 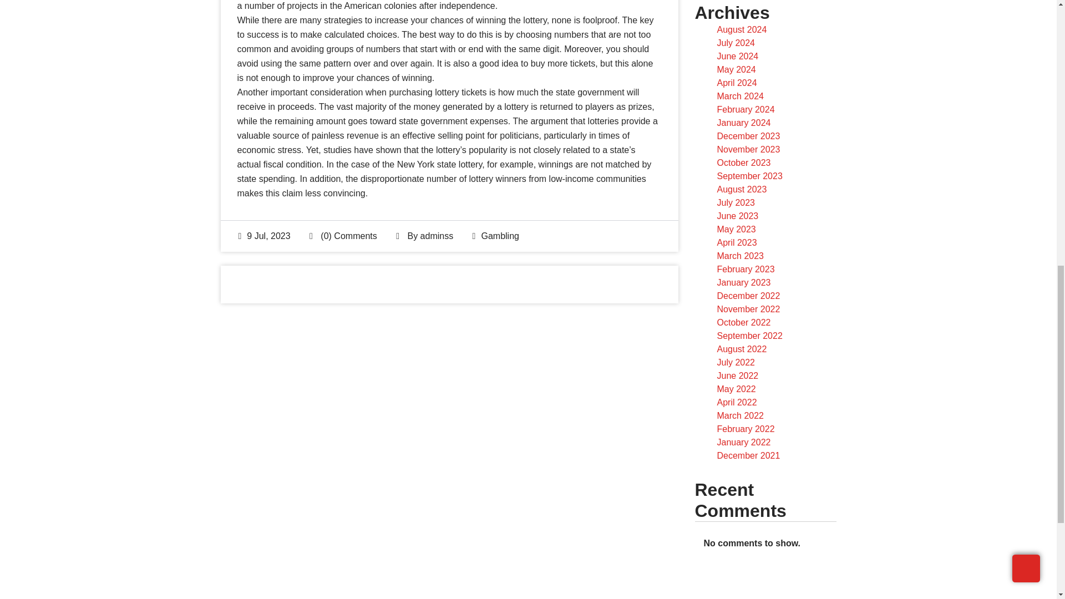 I want to click on March 2023, so click(x=740, y=255).